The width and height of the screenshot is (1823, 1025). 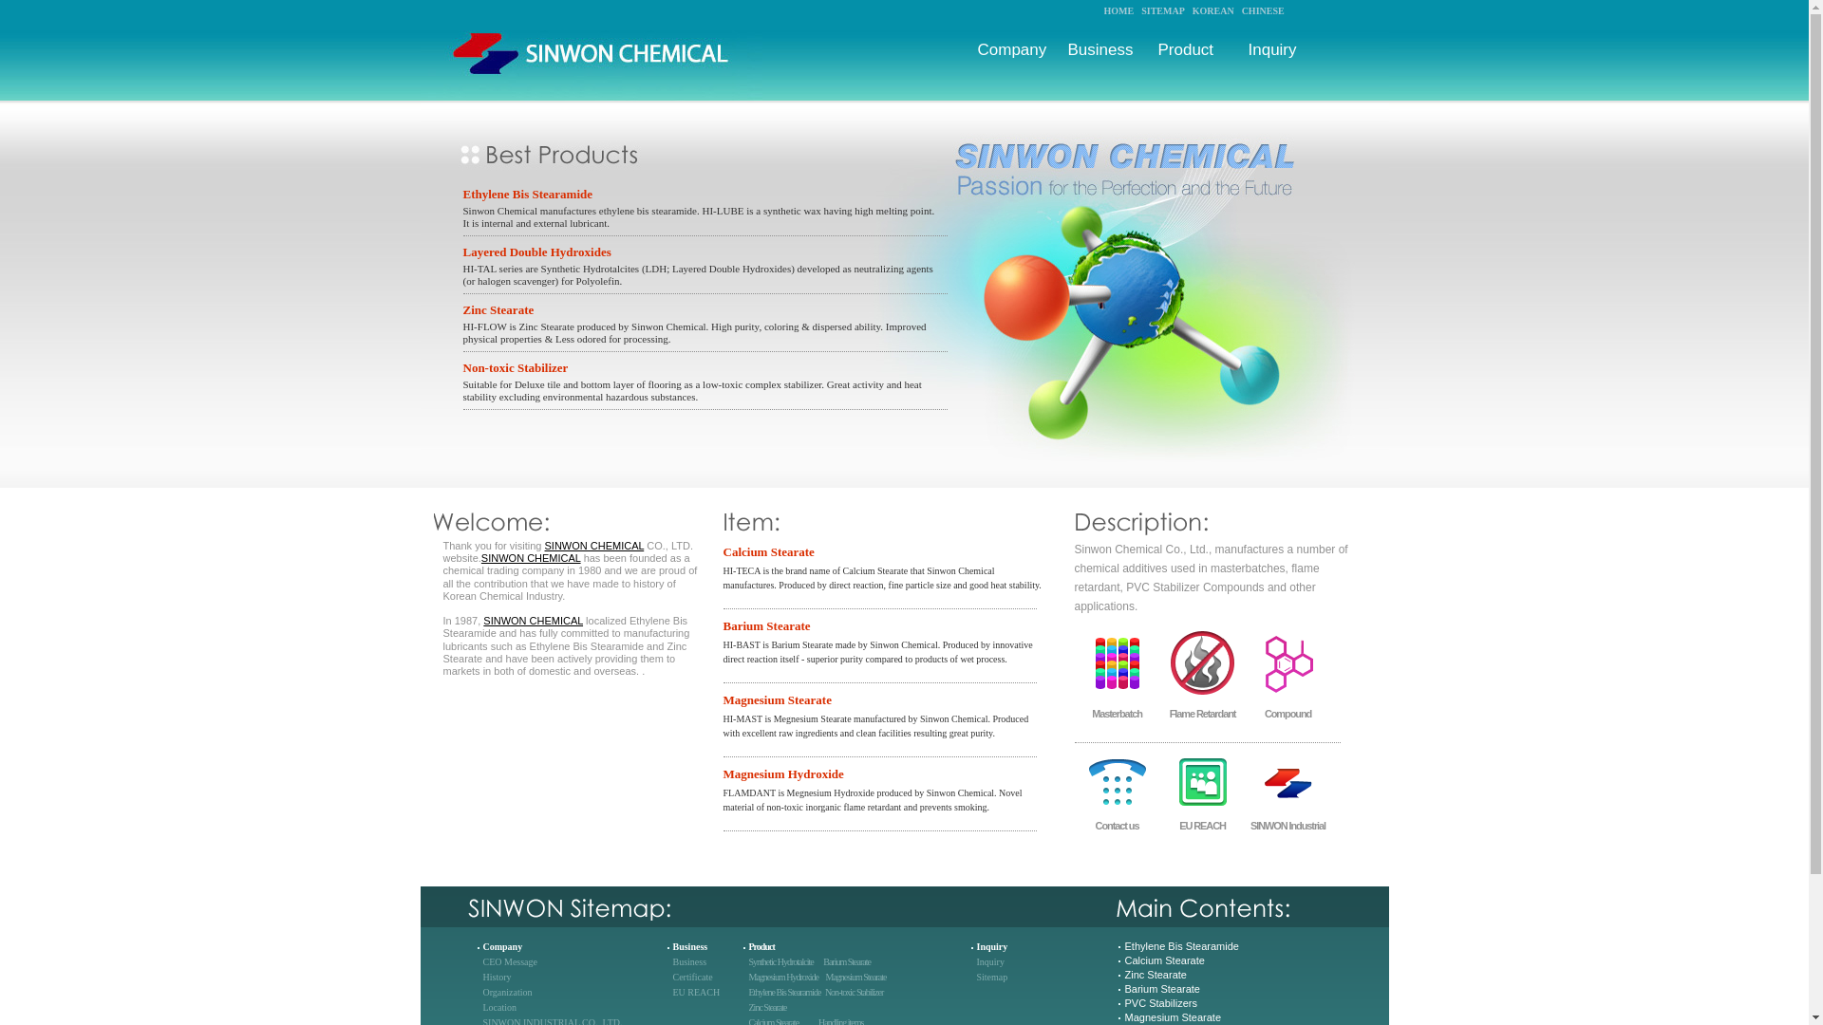 I want to click on Business, so click(x=689, y=947).